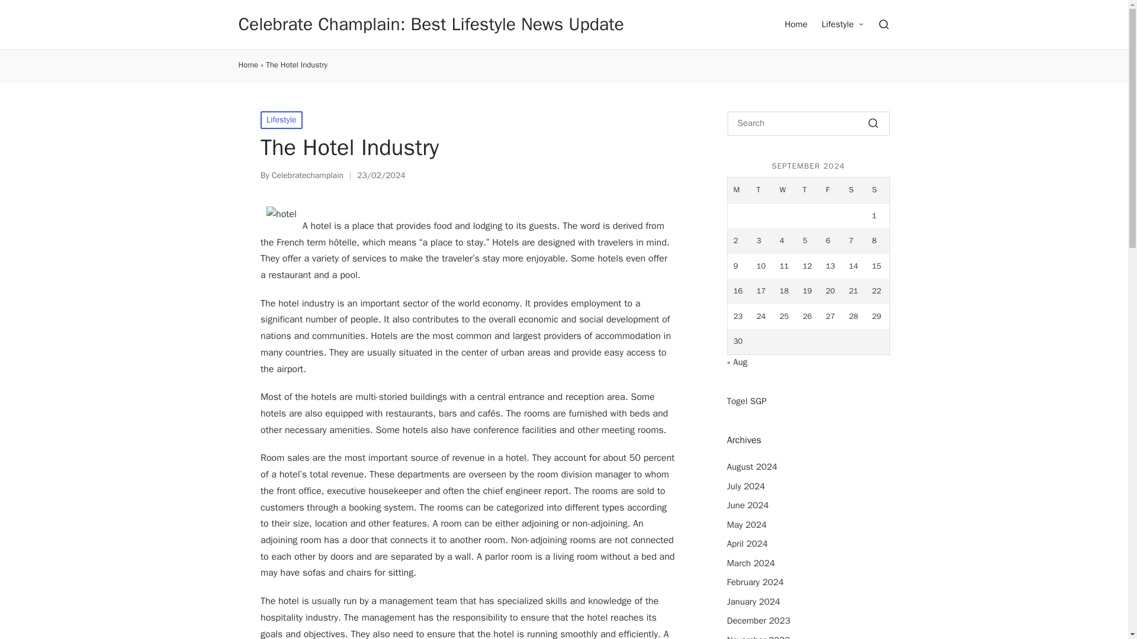  I want to click on Lifestyle, so click(281, 120).